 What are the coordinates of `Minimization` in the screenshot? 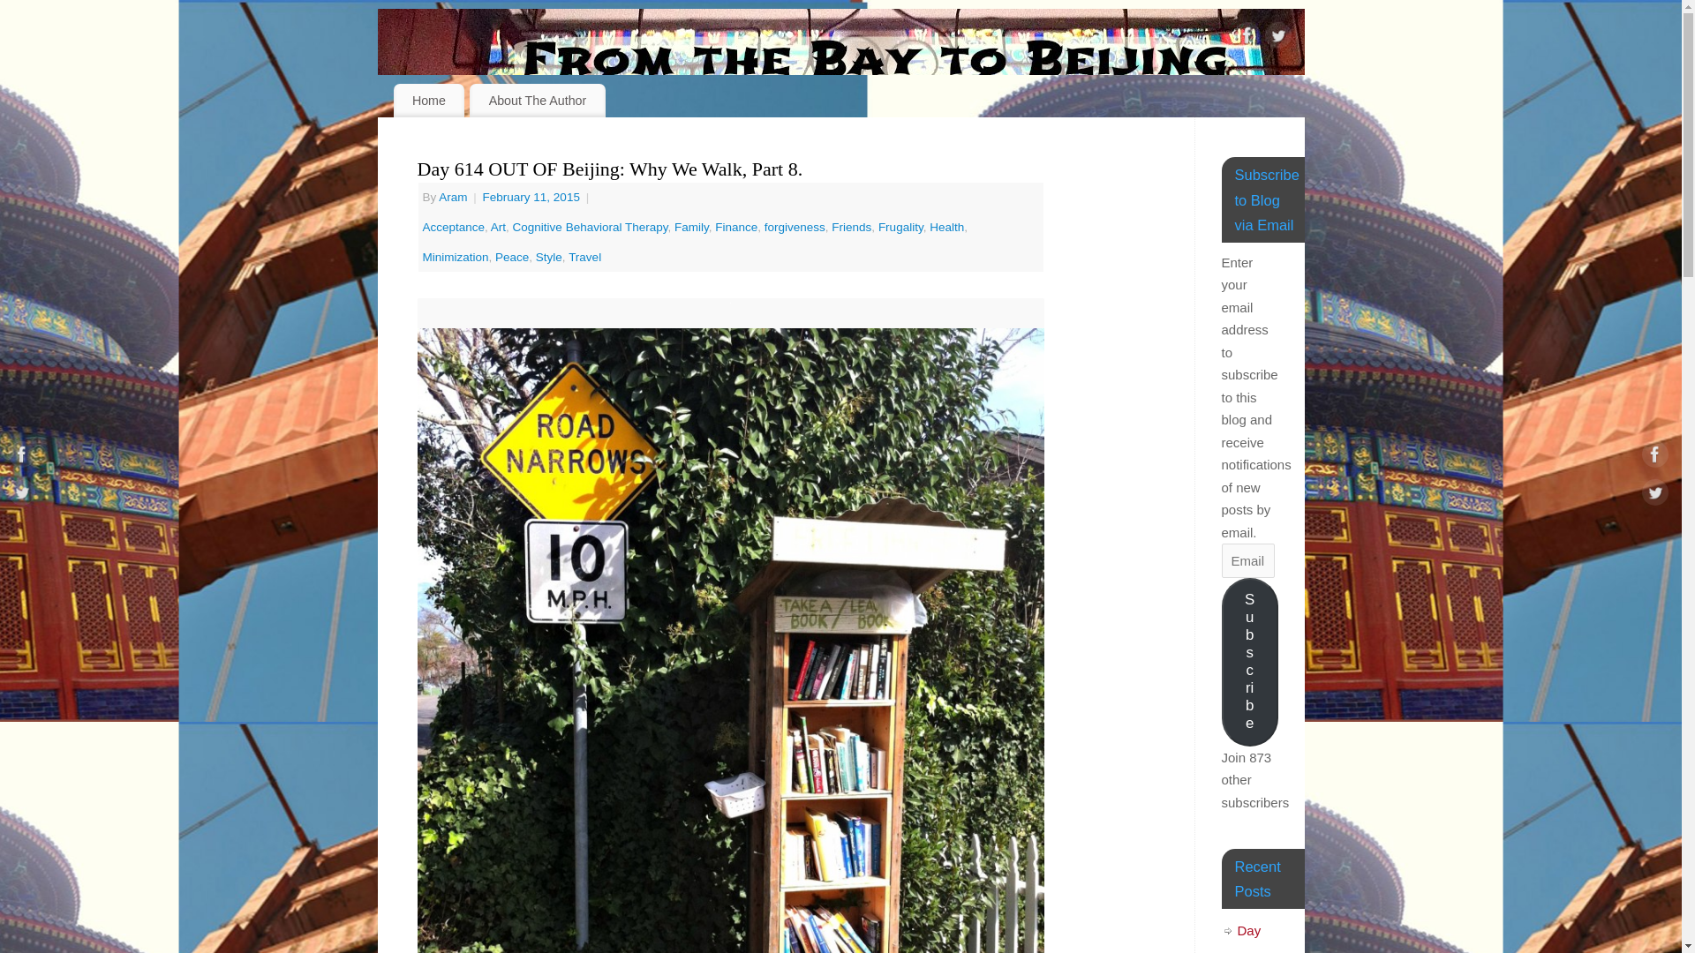 It's located at (455, 258).